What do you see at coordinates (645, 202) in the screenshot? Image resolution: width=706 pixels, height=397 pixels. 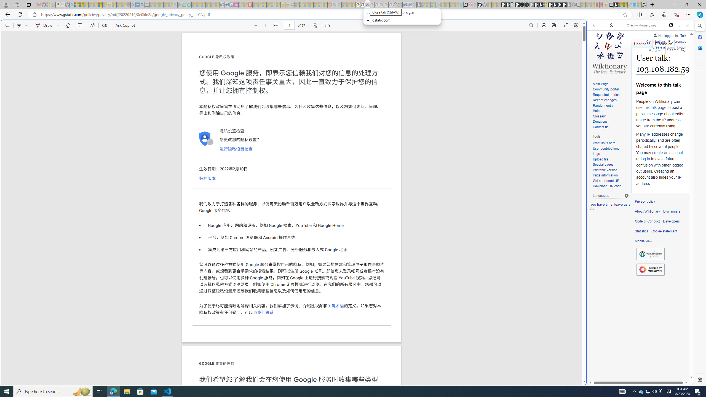 I see `Privacy policy` at bounding box center [645, 202].